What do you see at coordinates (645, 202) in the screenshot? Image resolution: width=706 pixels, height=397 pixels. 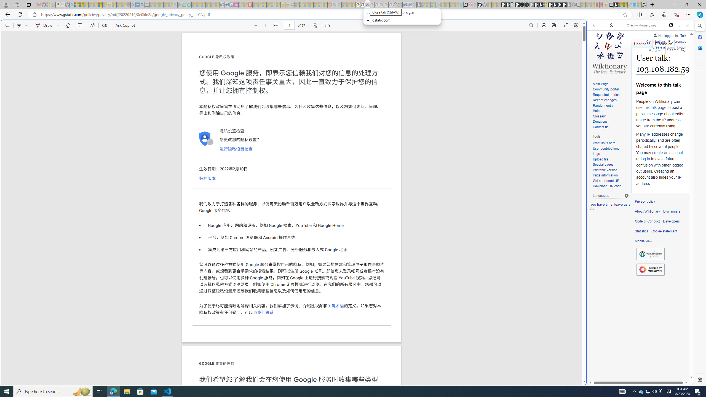 I see `Privacy policy` at bounding box center [645, 202].